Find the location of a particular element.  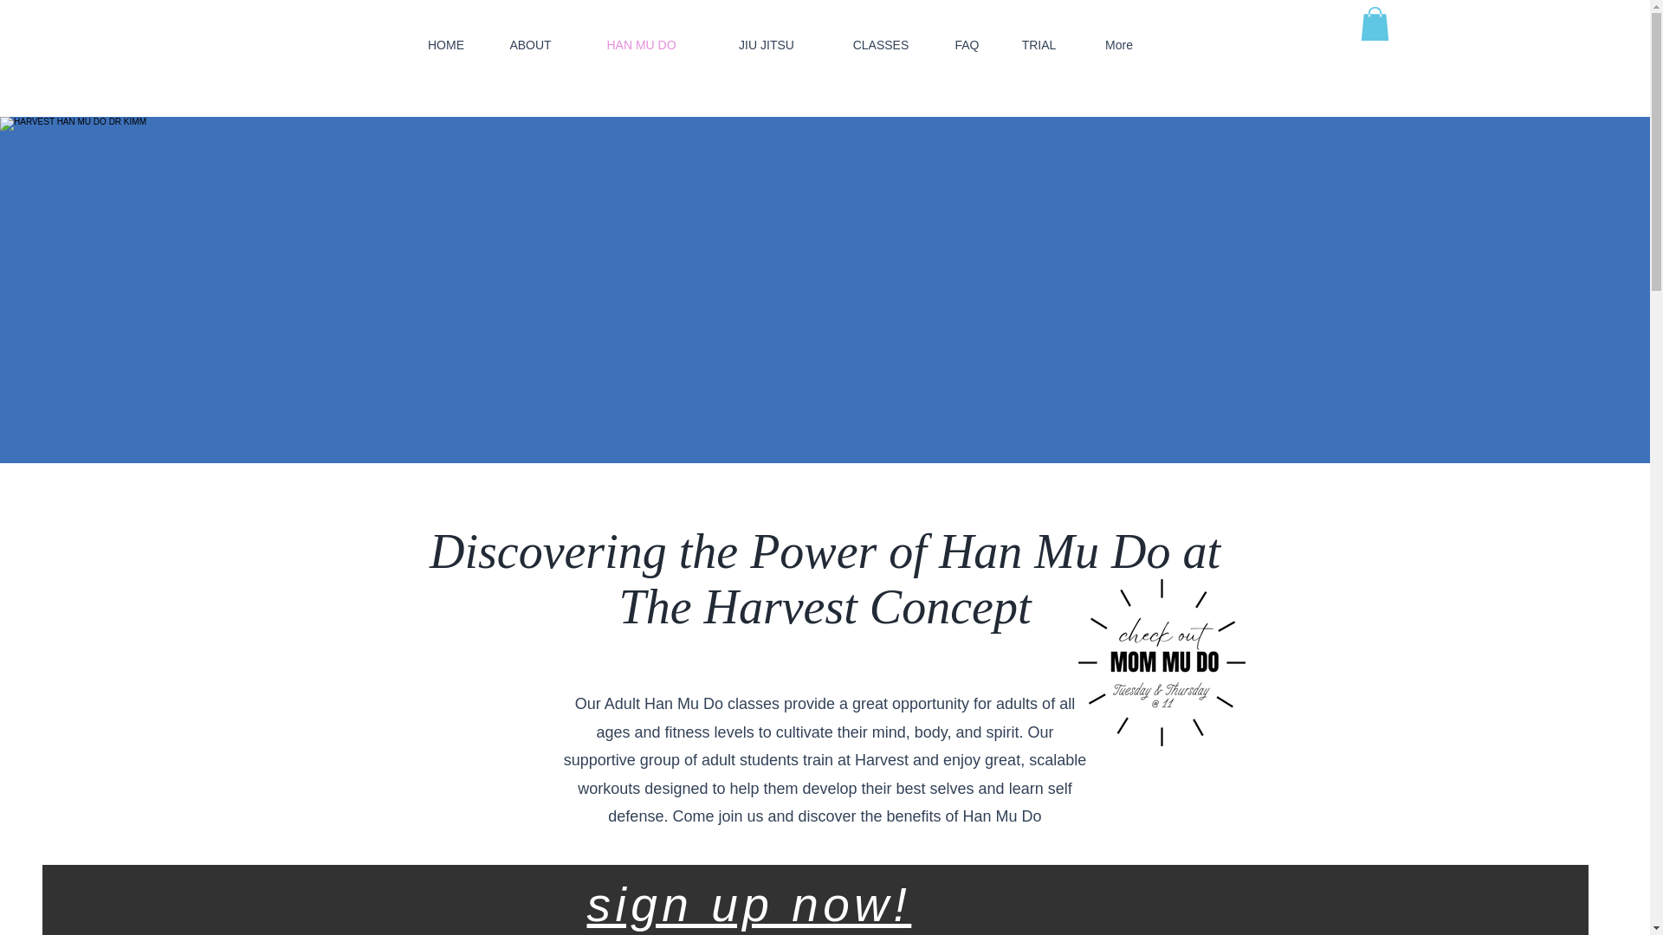

HOME is located at coordinates (446, 45).